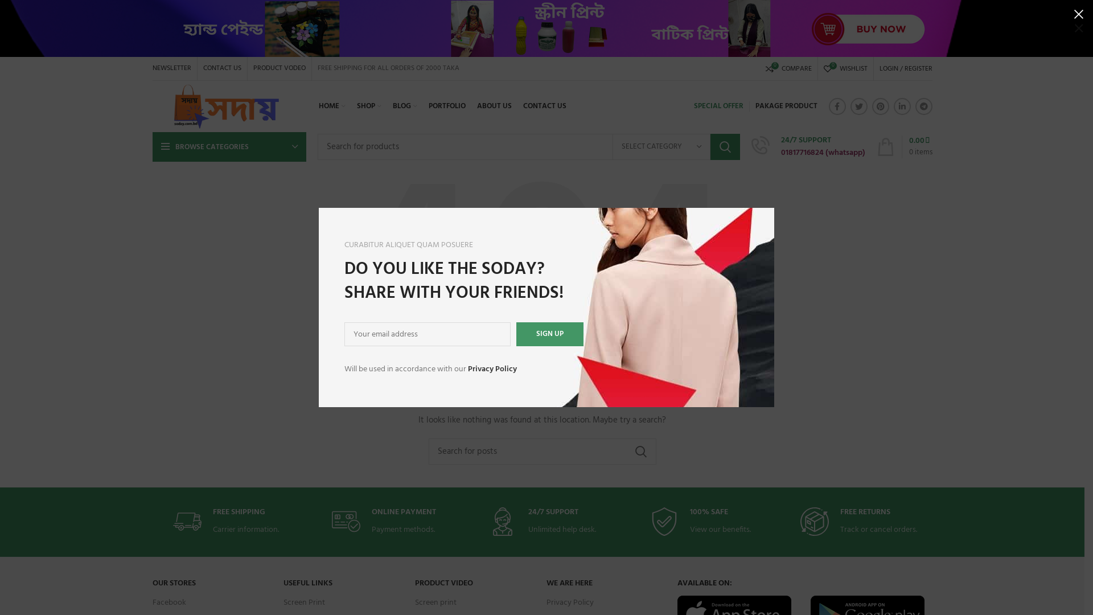 This screenshot has width=1093, height=615. Describe the element at coordinates (446, 106) in the screenshot. I see `PORTFOLIO` at that location.